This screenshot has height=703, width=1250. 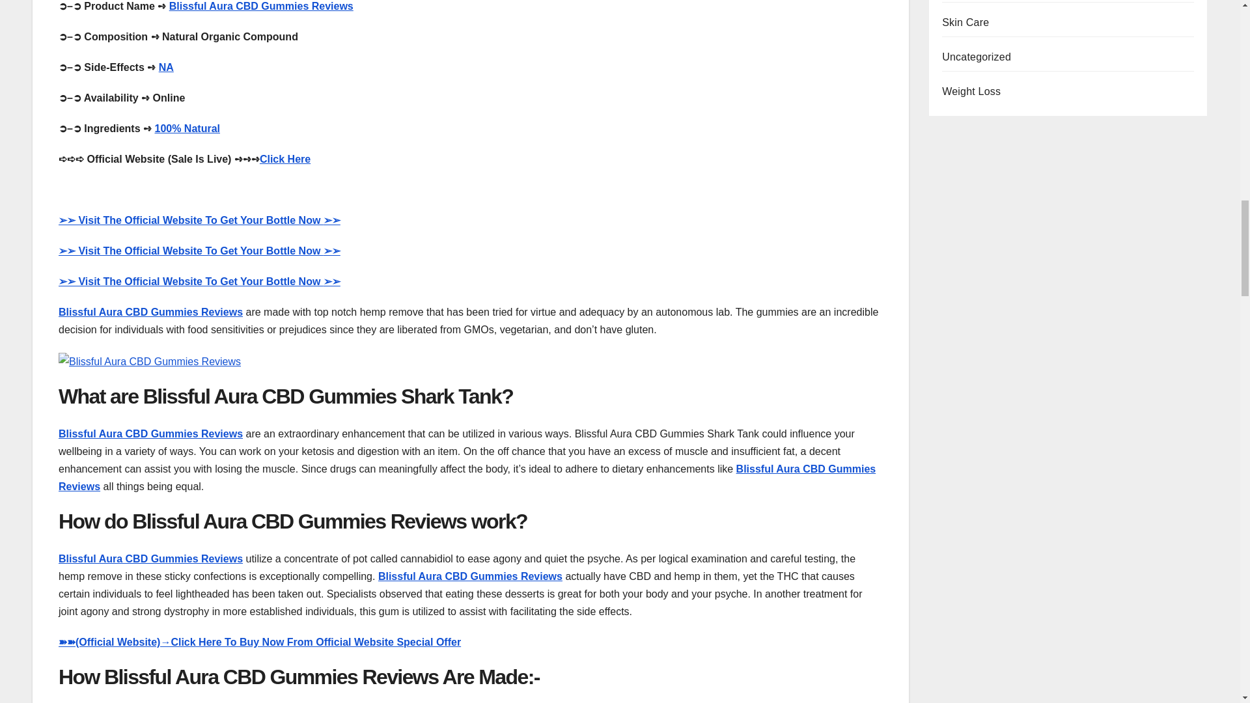 I want to click on Click Here, so click(x=285, y=159).